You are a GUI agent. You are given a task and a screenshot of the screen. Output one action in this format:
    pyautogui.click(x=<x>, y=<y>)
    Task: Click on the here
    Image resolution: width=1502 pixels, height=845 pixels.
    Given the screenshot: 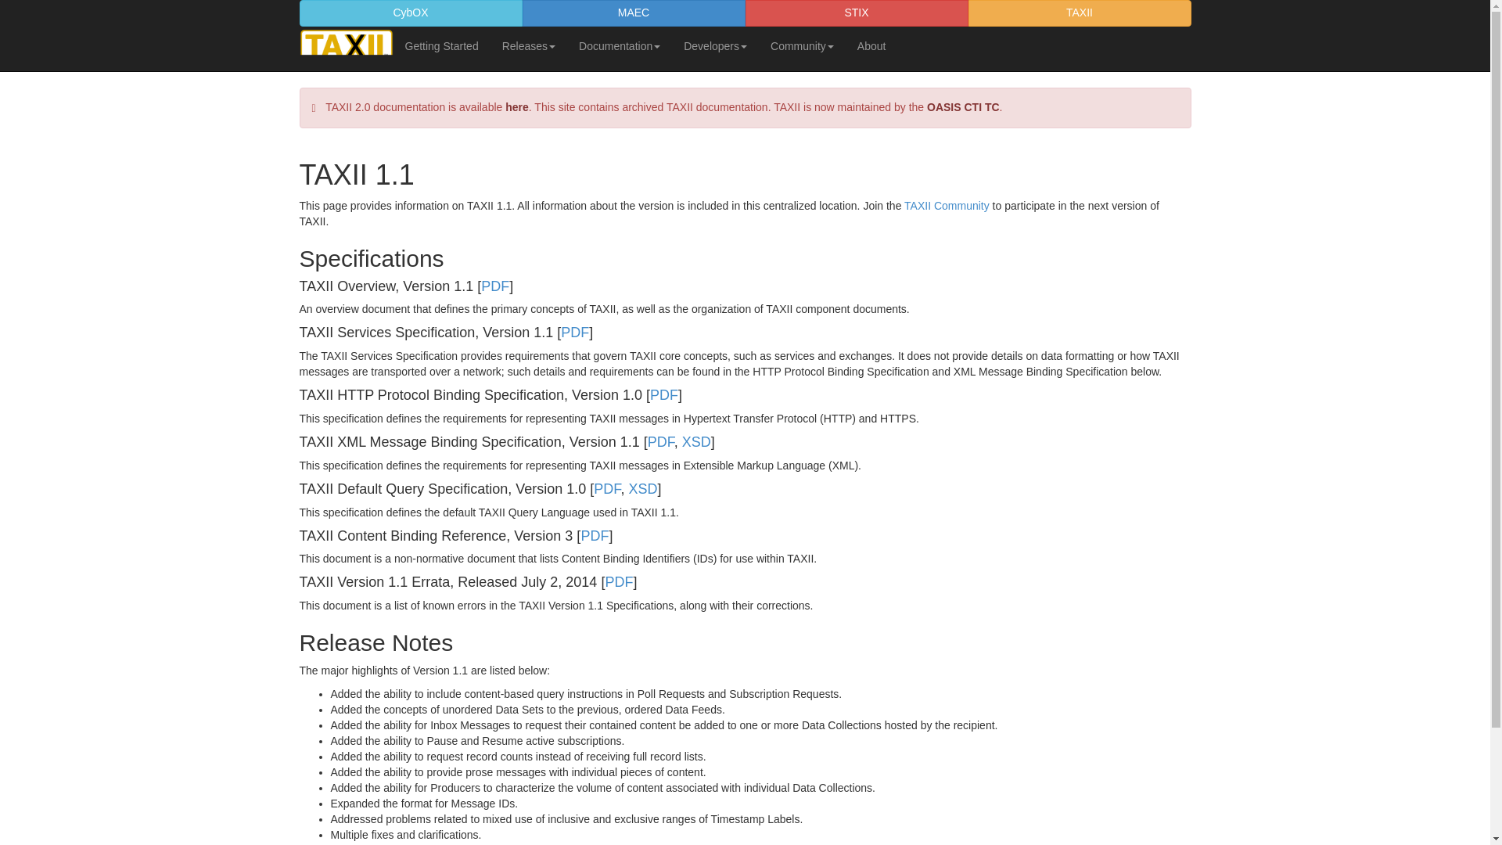 What is the action you would take?
    pyautogui.click(x=516, y=106)
    